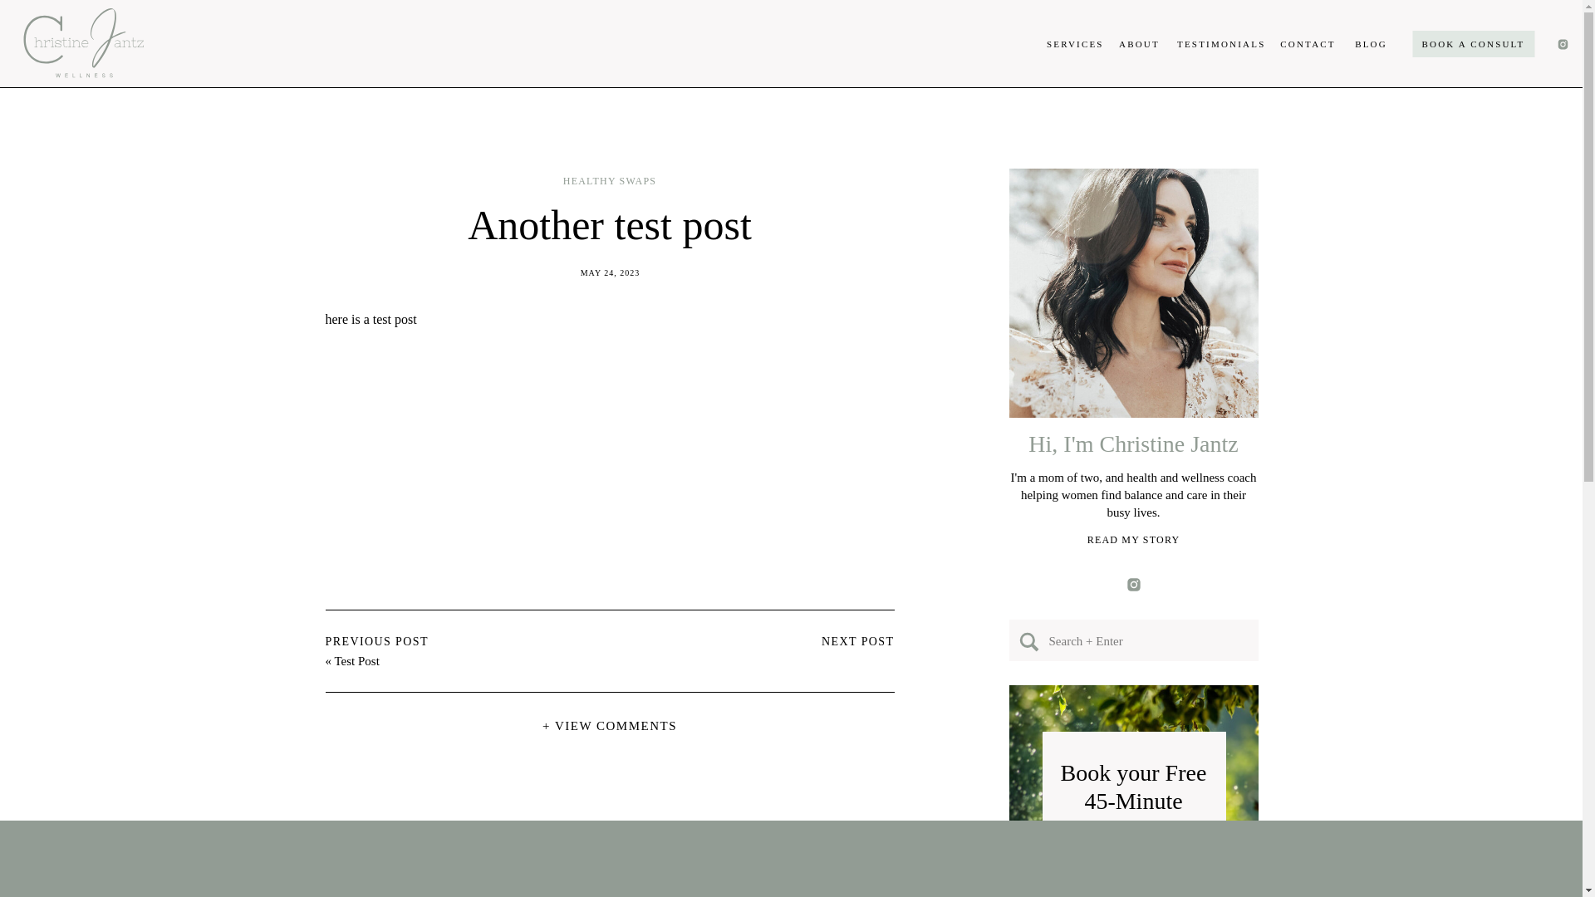  What do you see at coordinates (138, 22) in the screenshot?
I see `HEALTHY SWAPS` at bounding box center [138, 22].